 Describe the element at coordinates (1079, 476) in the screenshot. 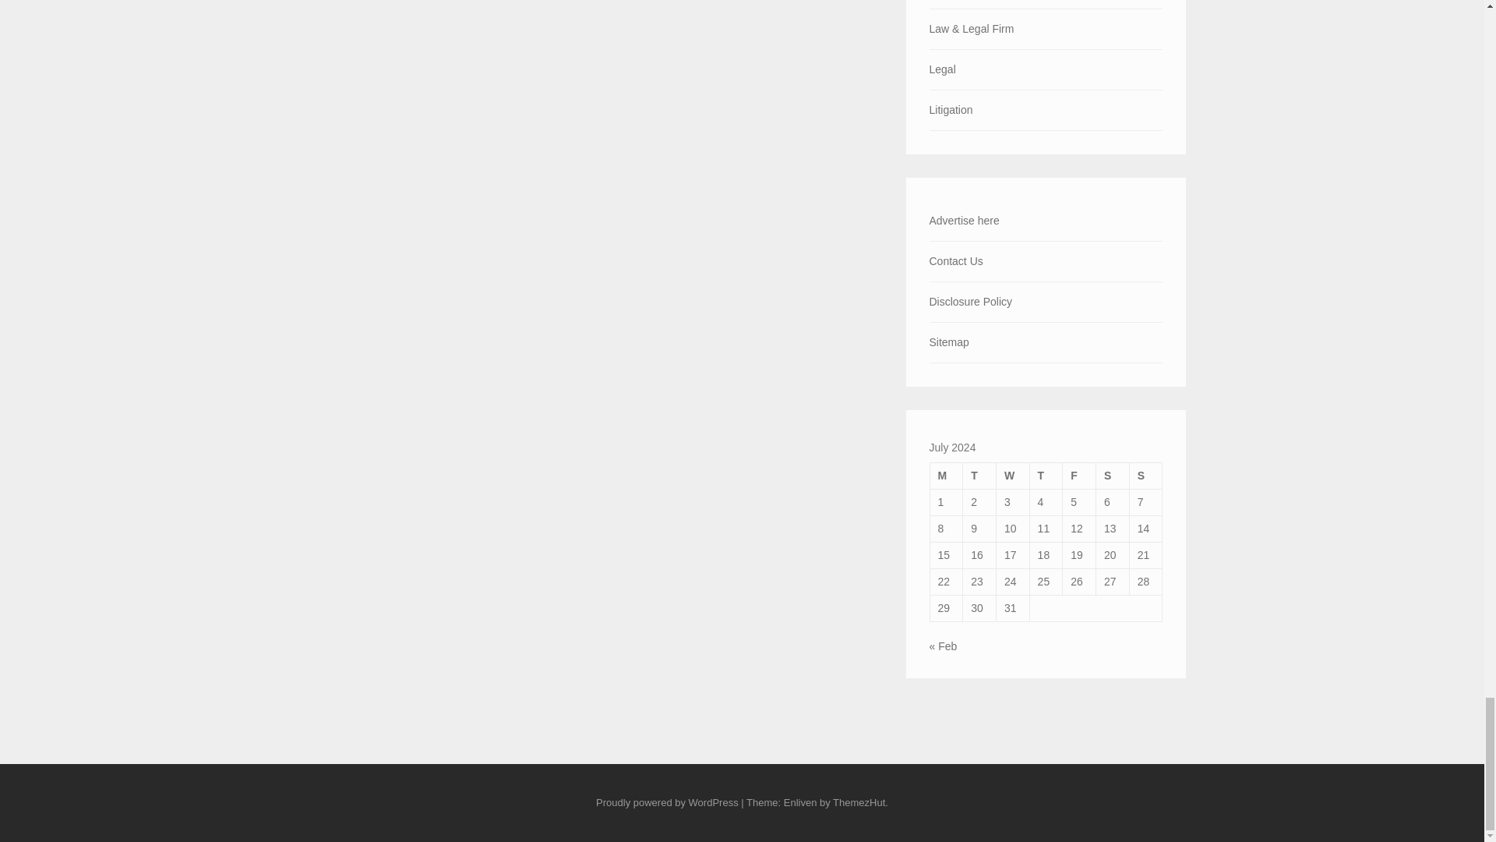

I see `Friday` at that location.